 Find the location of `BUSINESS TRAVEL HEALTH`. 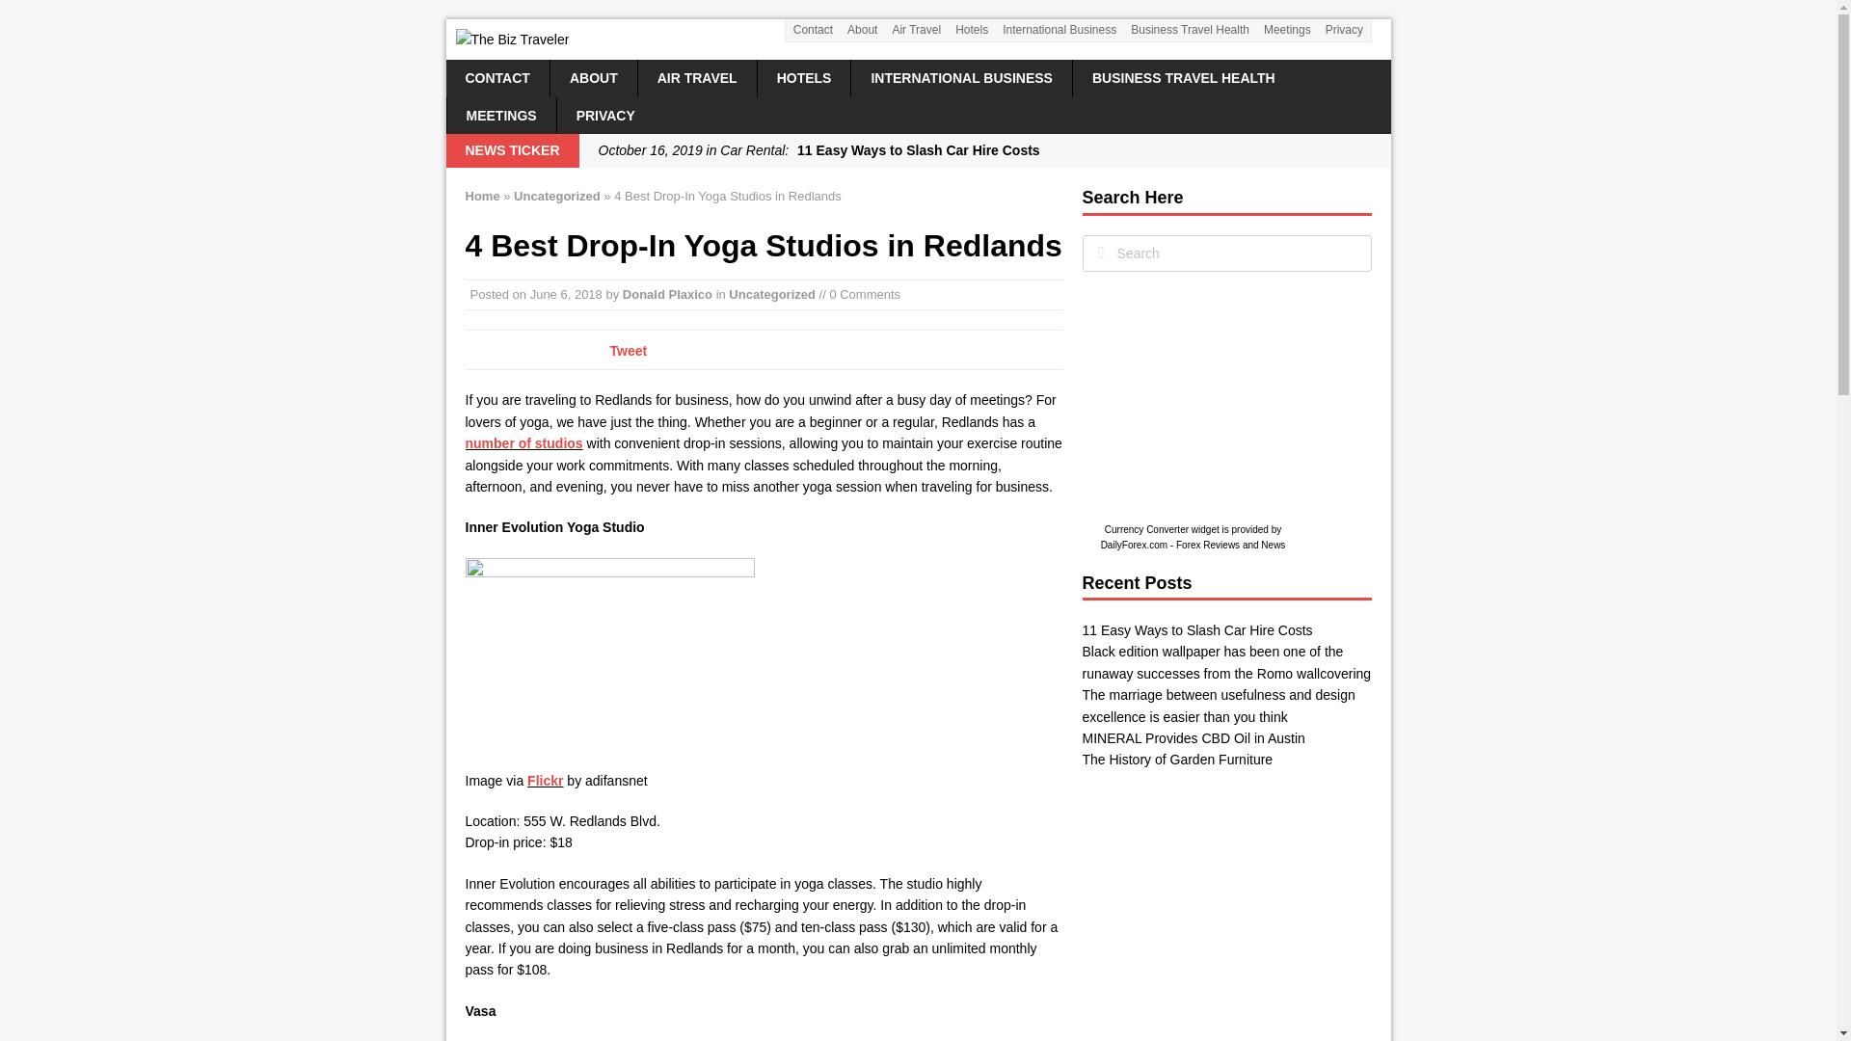

BUSINESS TRAVEL HEALTH is located at coordinates (1184, 77).